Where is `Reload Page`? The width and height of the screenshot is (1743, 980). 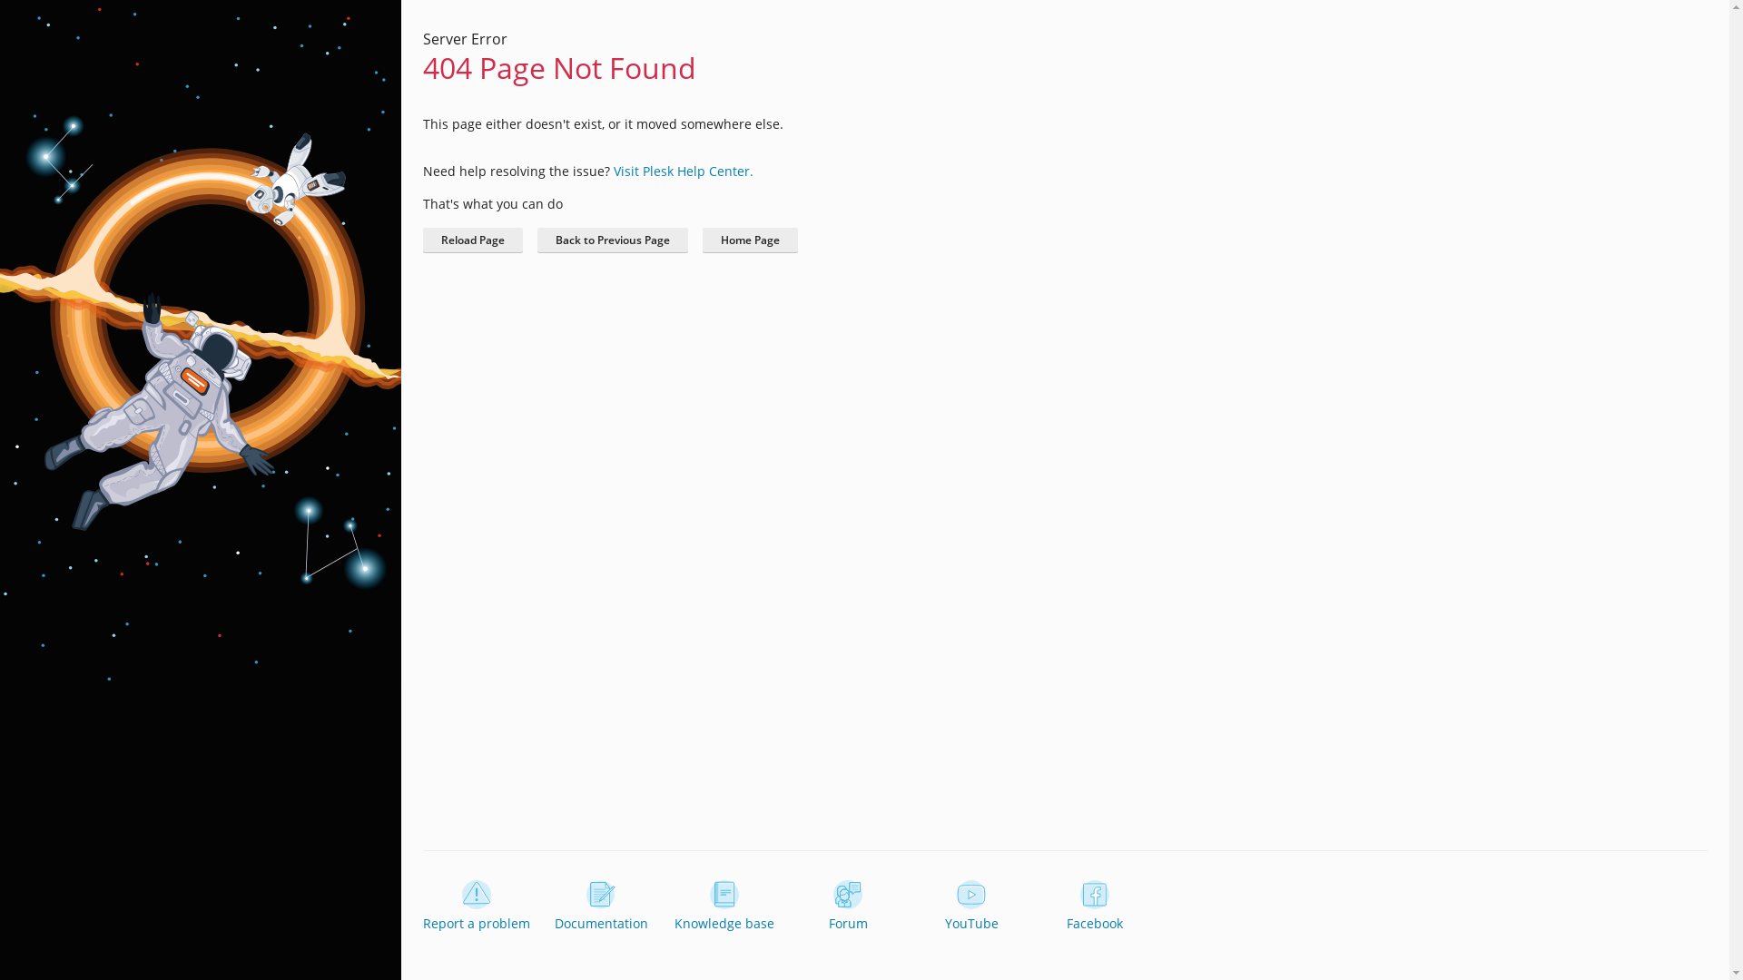
Reload Page is located at coordinates (473, 240).